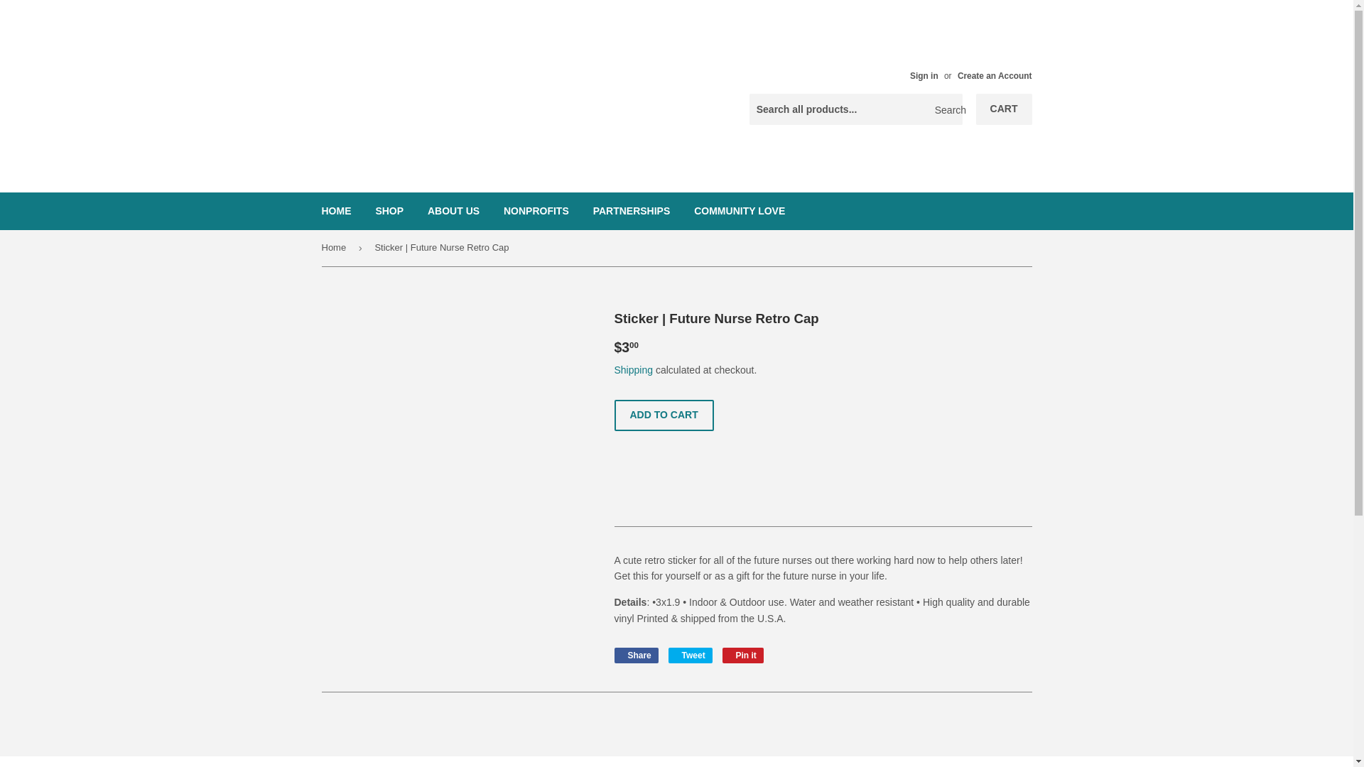  Describe the element at coordinates (389, 210) in the screenshot. I see `SHOP` at that location.